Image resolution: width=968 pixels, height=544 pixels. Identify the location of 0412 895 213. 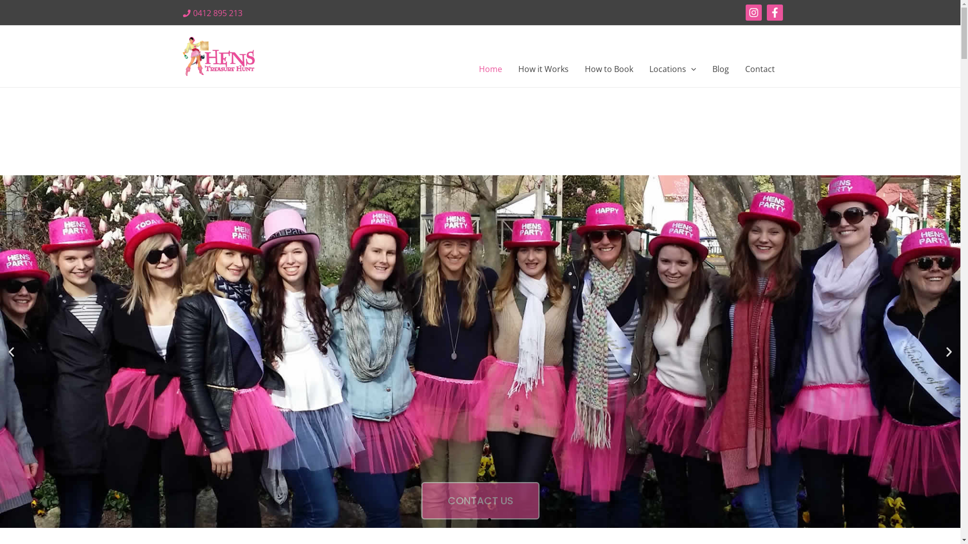
(212, 13).